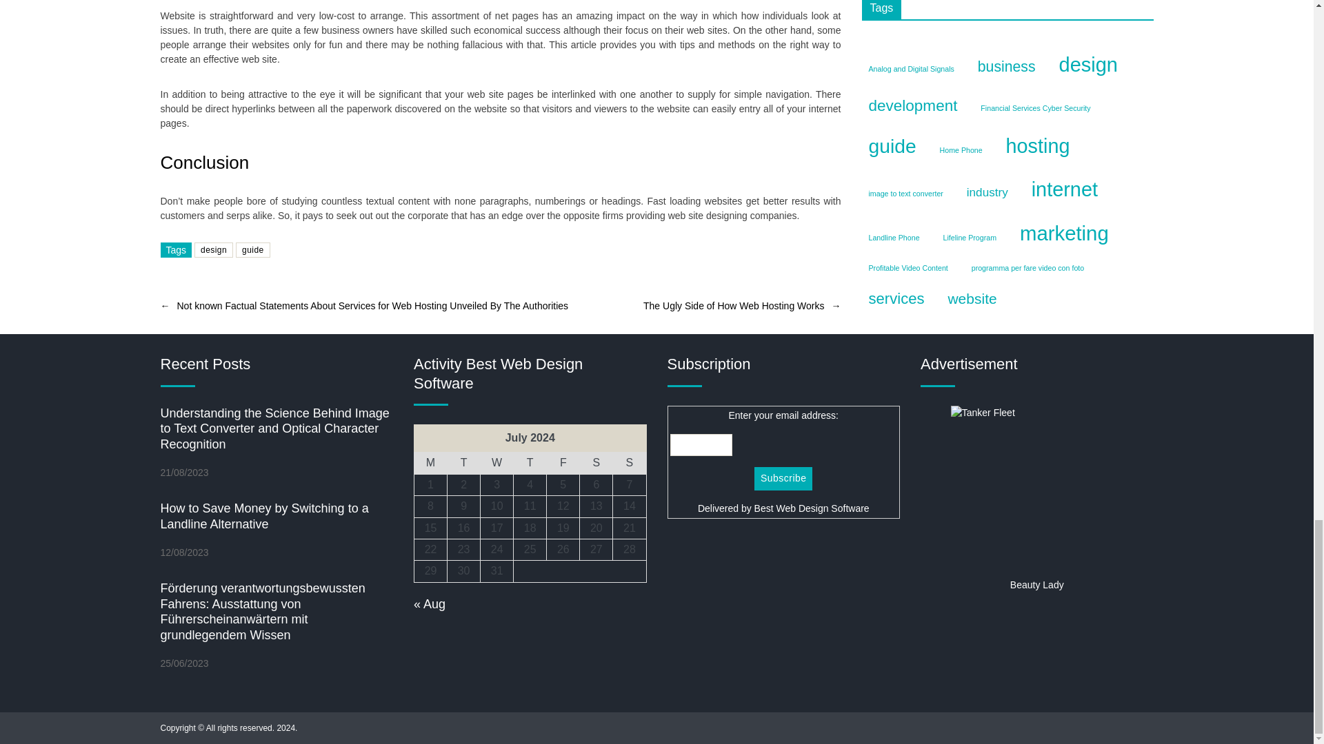 The width and height of the screenshot is (1324, 744). What do you see at coordinates (214, 249) in the screenshot?
I see `design` at bounding box center [214, 249].